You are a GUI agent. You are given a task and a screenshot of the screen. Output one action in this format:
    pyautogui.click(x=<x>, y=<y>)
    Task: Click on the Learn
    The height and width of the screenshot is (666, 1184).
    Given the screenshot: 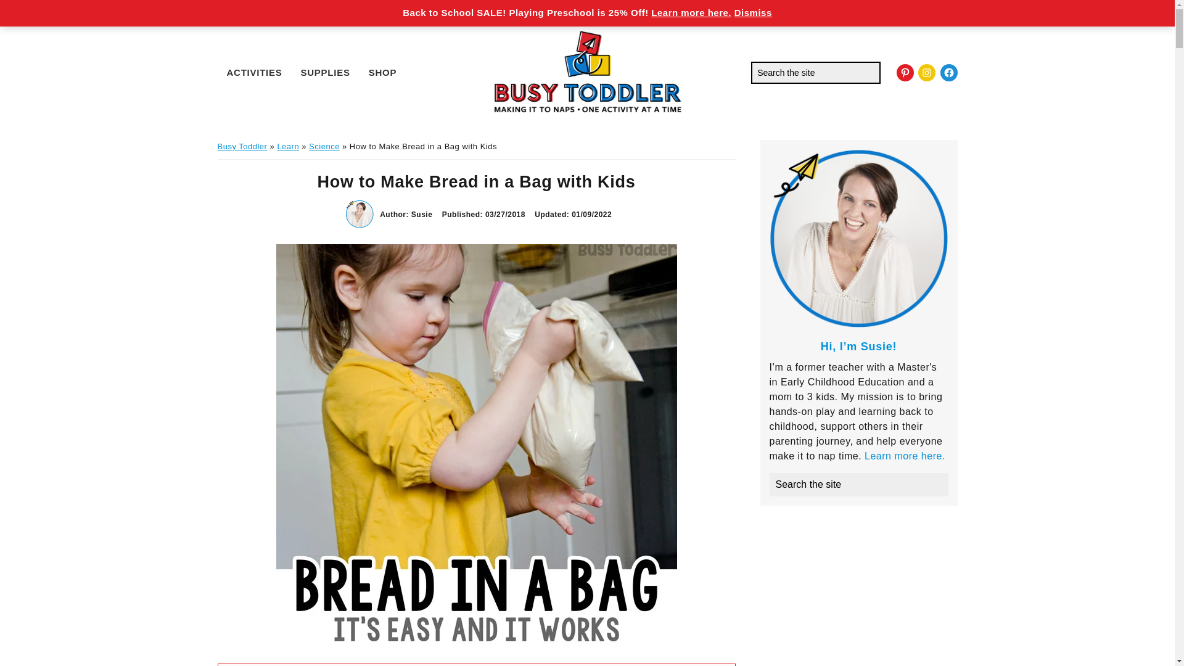 What is the action you would take?
    pyautogui.click(x=288, y=147)
    